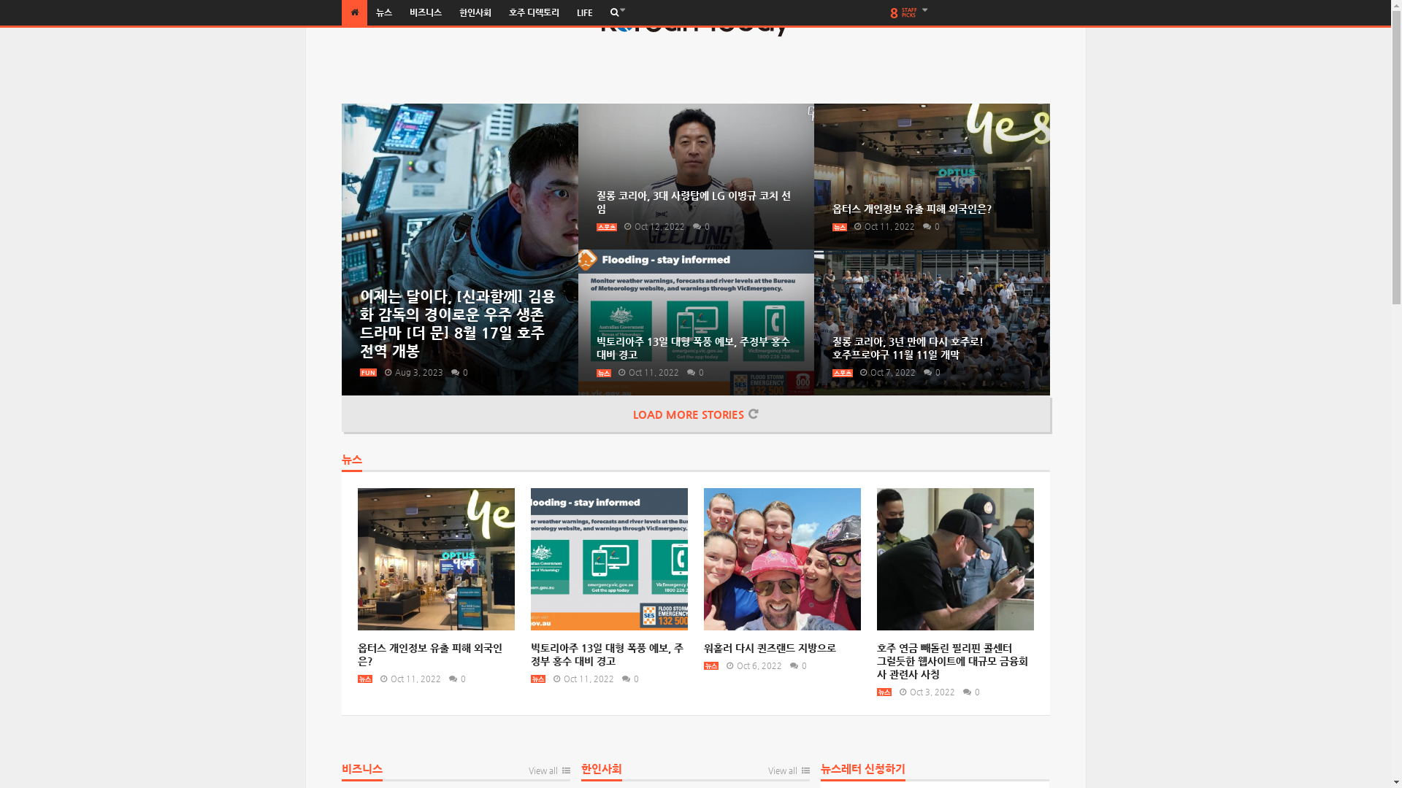 The width and height of the screenshot is (1402, 788). What do you see at coordinates (355, 13) in the screenshot?
I see `<i class="fa fa-home"></i>` at bounding box center [355, 13].